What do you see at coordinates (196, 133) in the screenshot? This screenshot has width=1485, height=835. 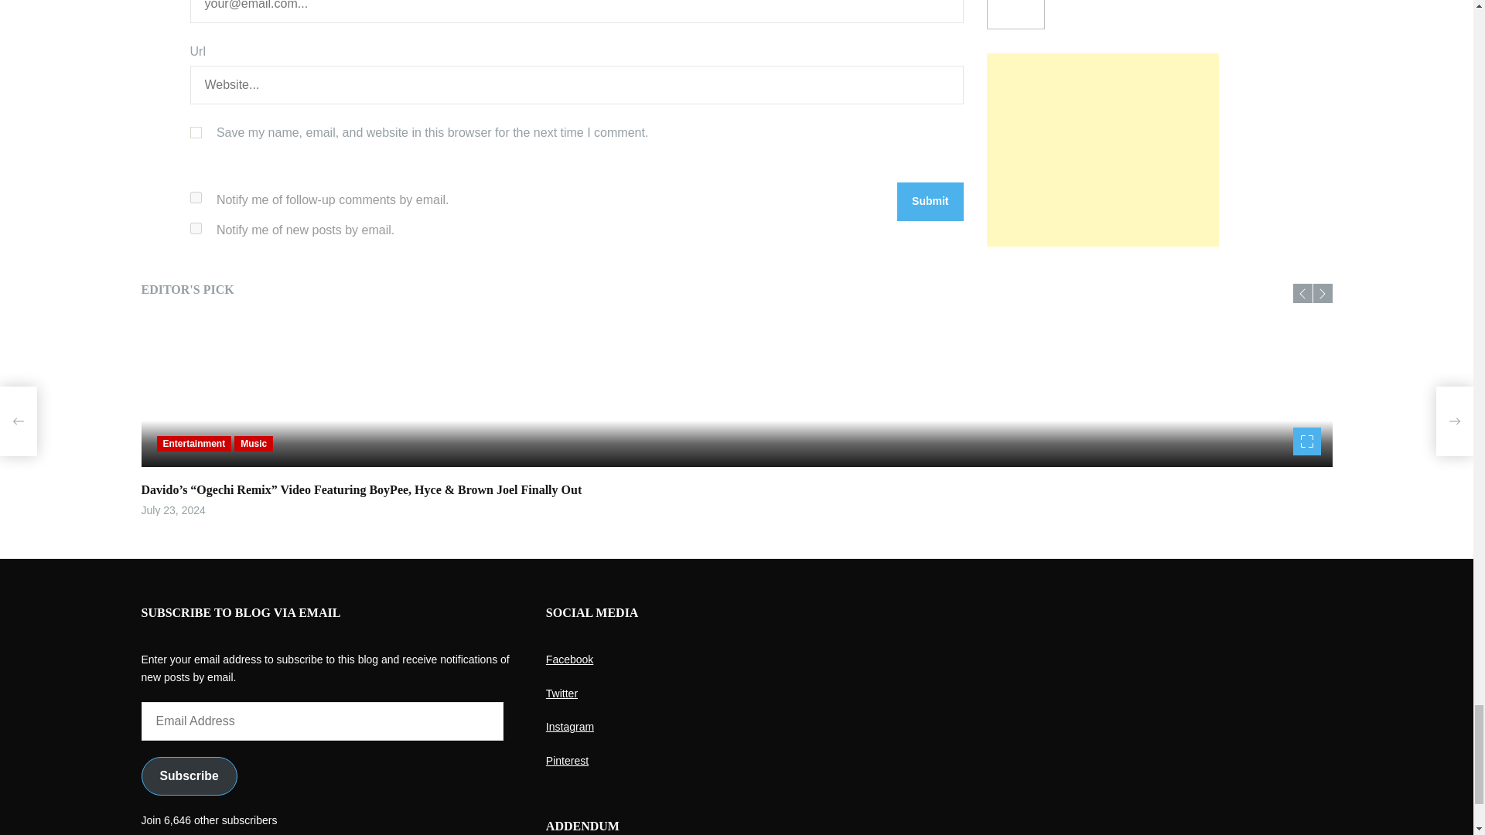 I see `yes` at bounding box center [196, 133].